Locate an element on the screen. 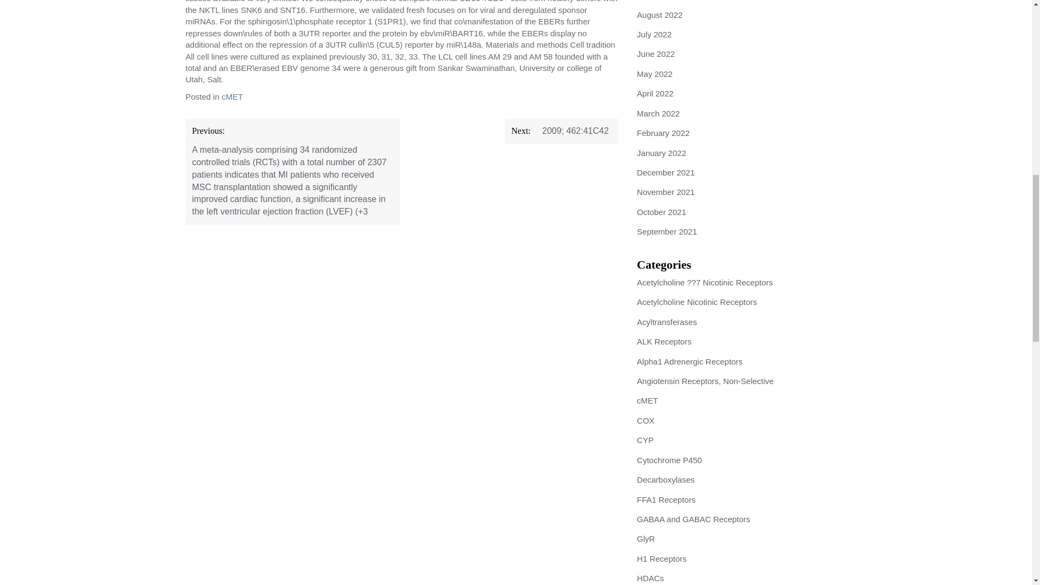 This screenshot has width=1040, height=585. cMET is located at coordinates (232, 96).